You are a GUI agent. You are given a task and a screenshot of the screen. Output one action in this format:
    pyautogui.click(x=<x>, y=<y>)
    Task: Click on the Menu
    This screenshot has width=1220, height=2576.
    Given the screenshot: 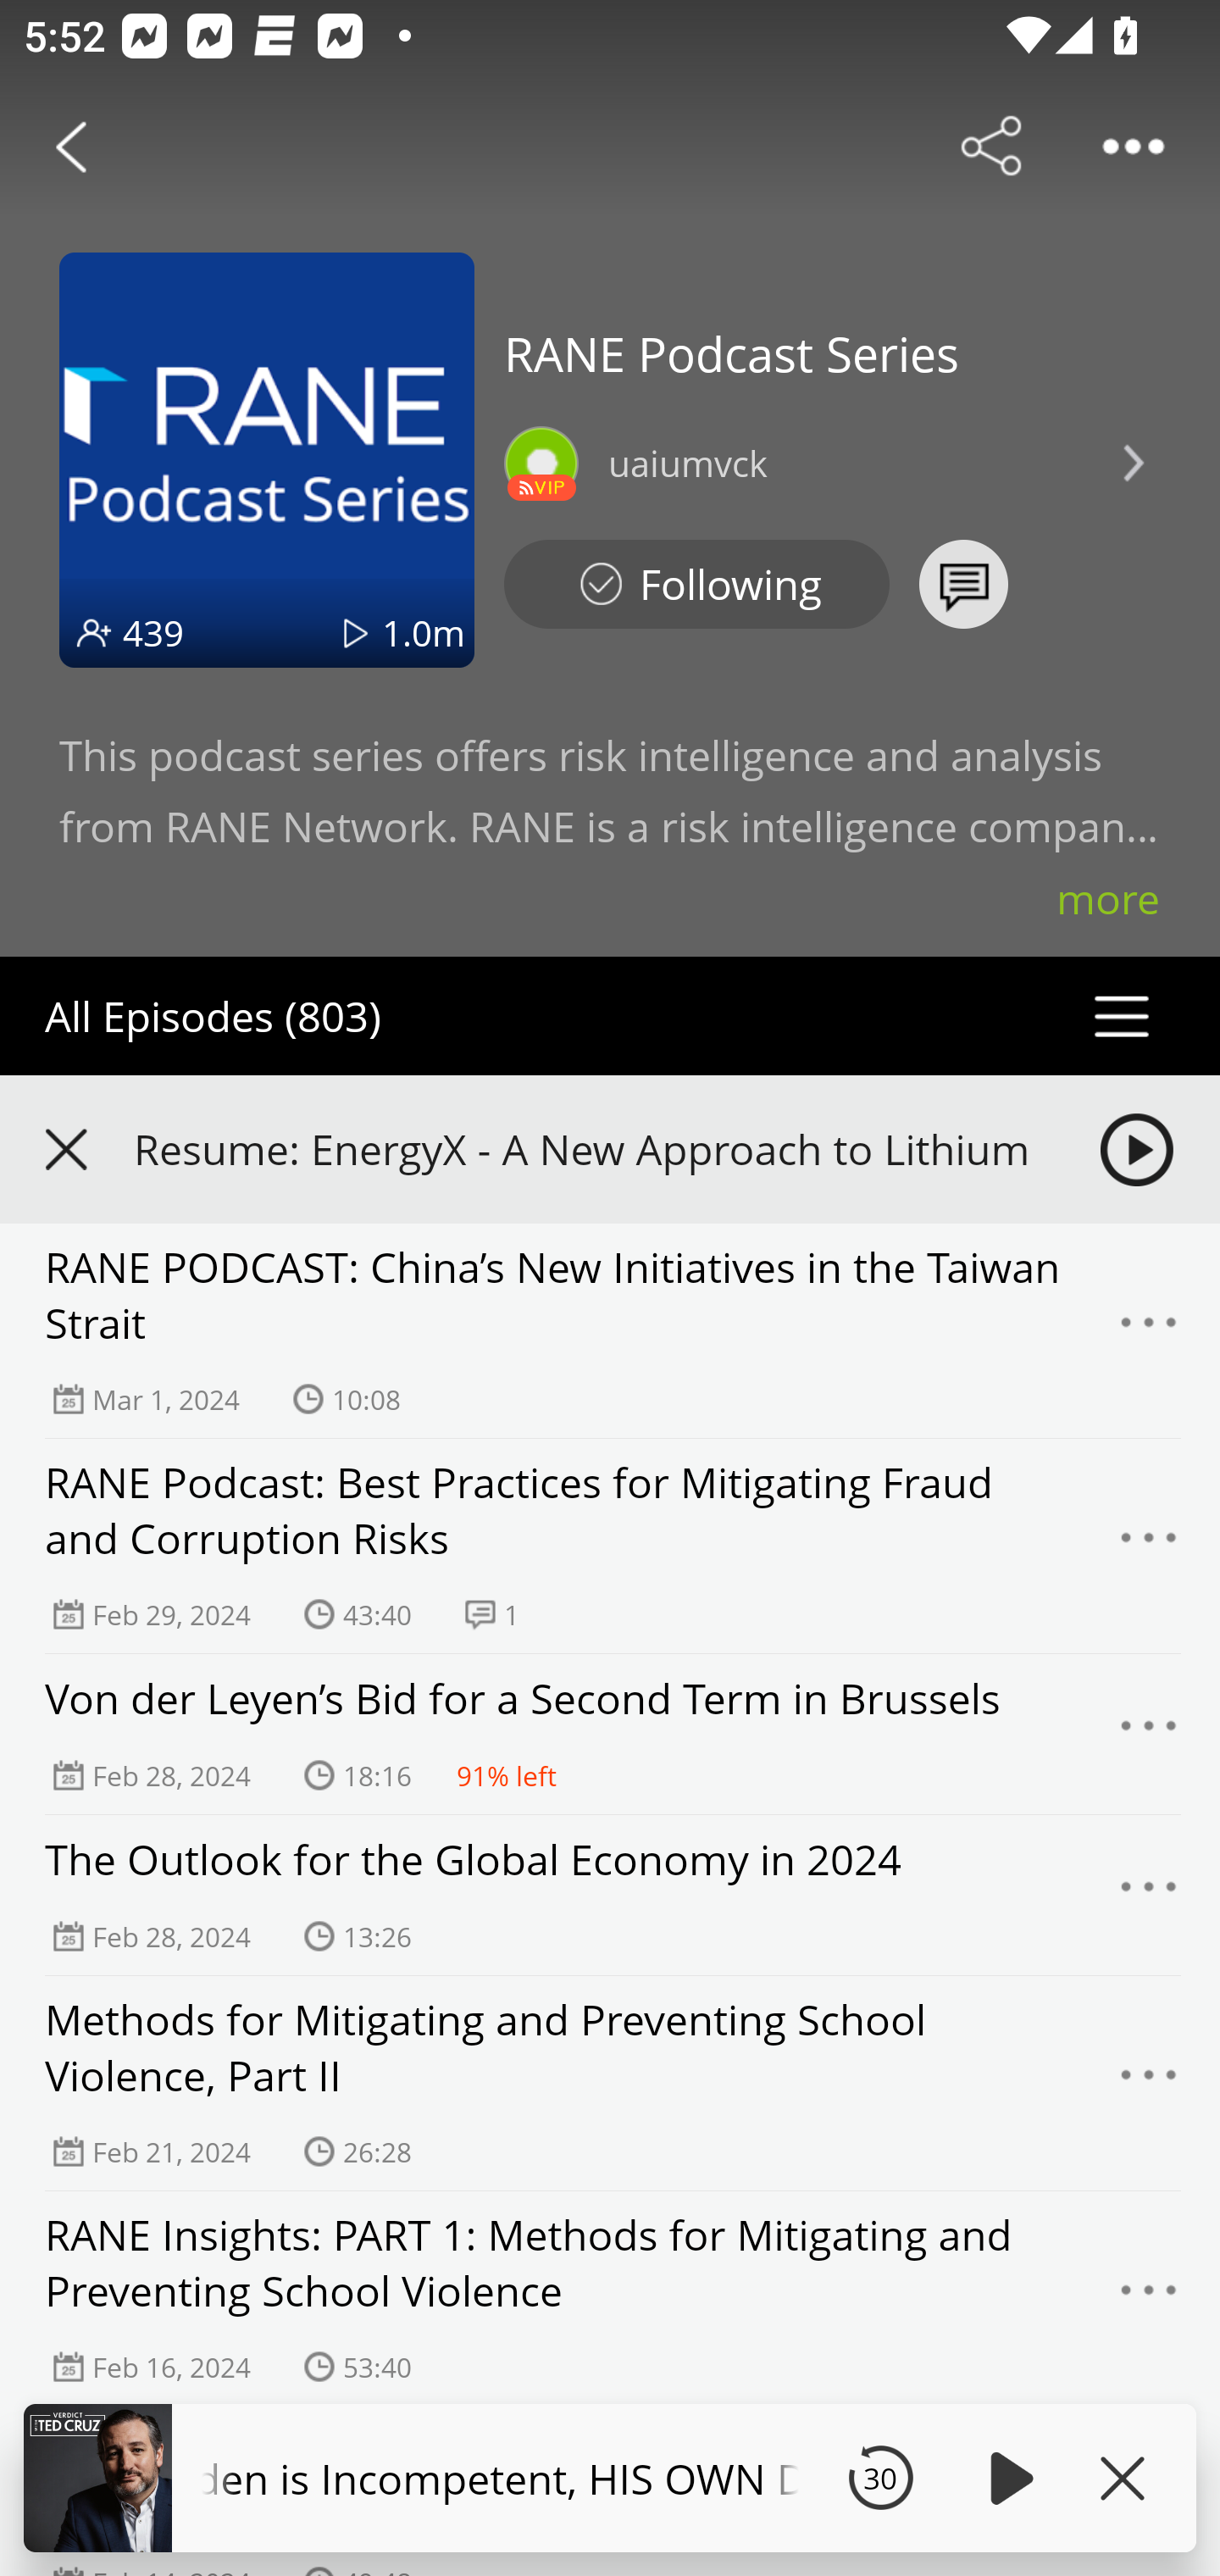 What is the action you would take?
    pyautogui.click(x=1149, y=1735)
    